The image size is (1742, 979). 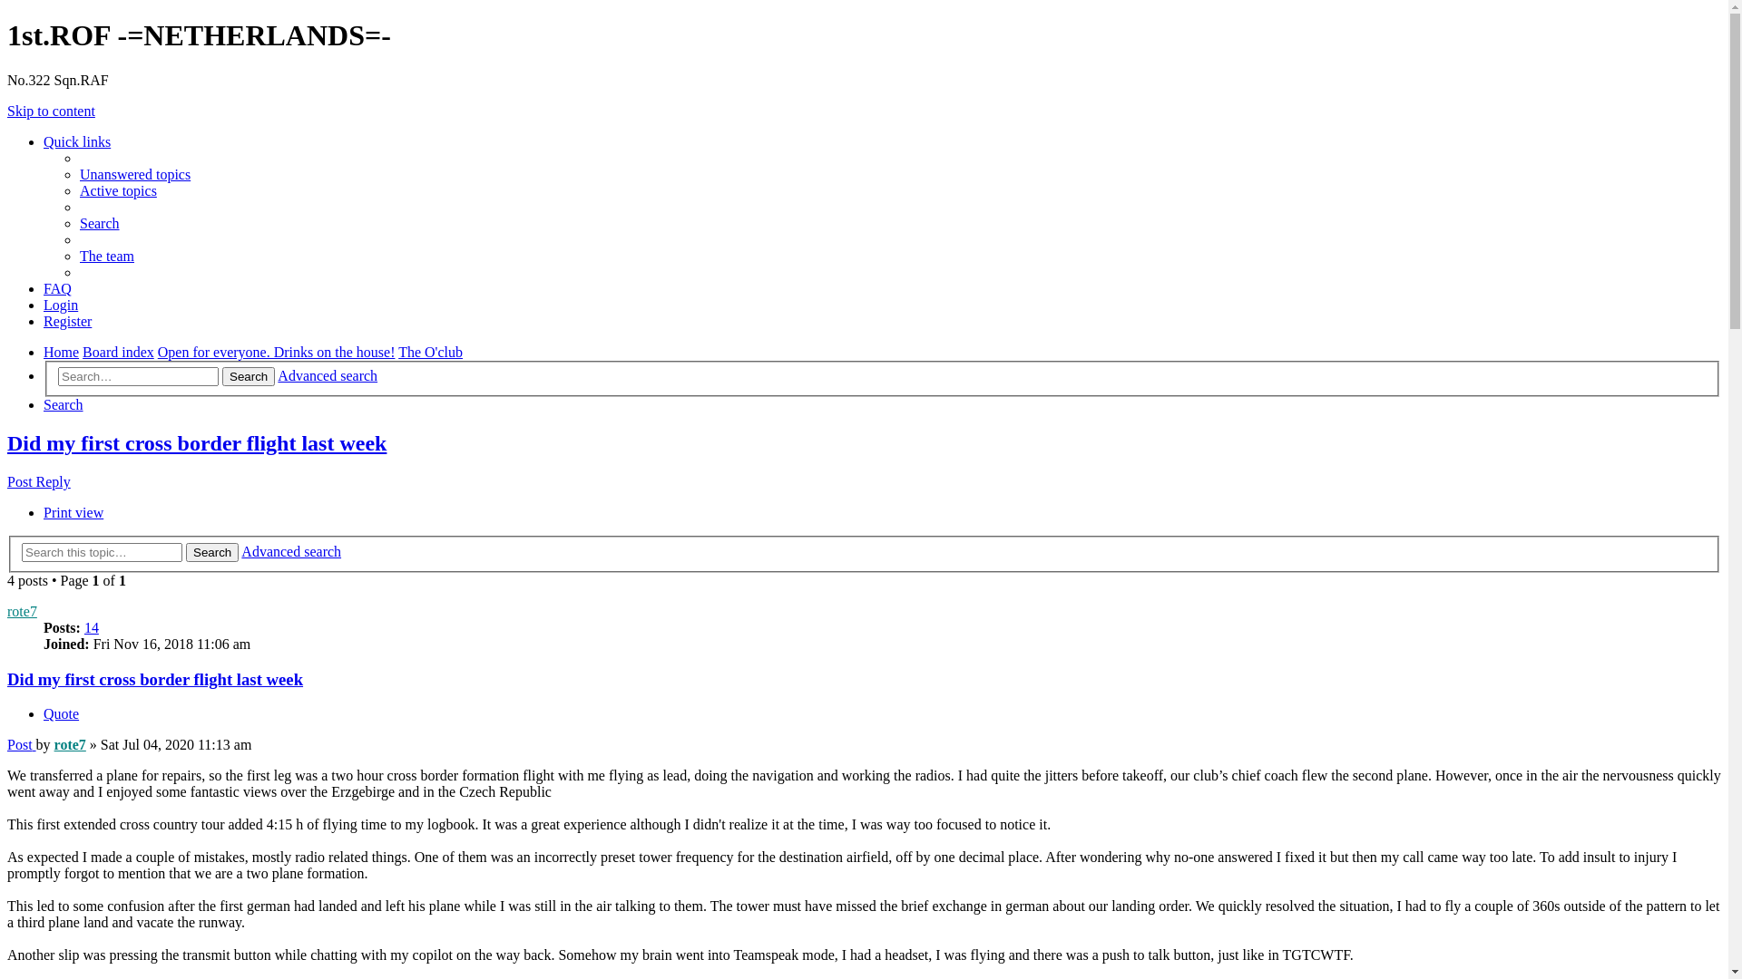 I want to click on Board index, so click(x=118, y=352).